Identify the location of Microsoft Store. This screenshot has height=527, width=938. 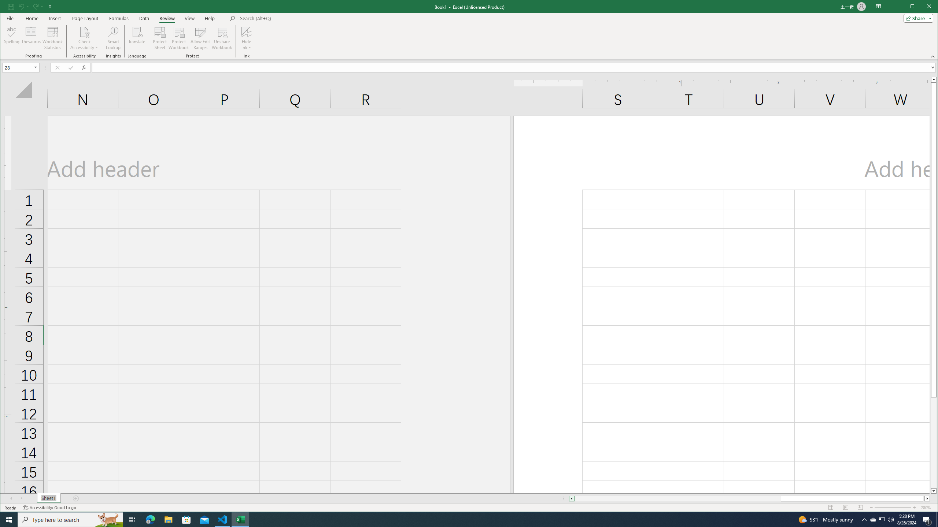
(462, 520).